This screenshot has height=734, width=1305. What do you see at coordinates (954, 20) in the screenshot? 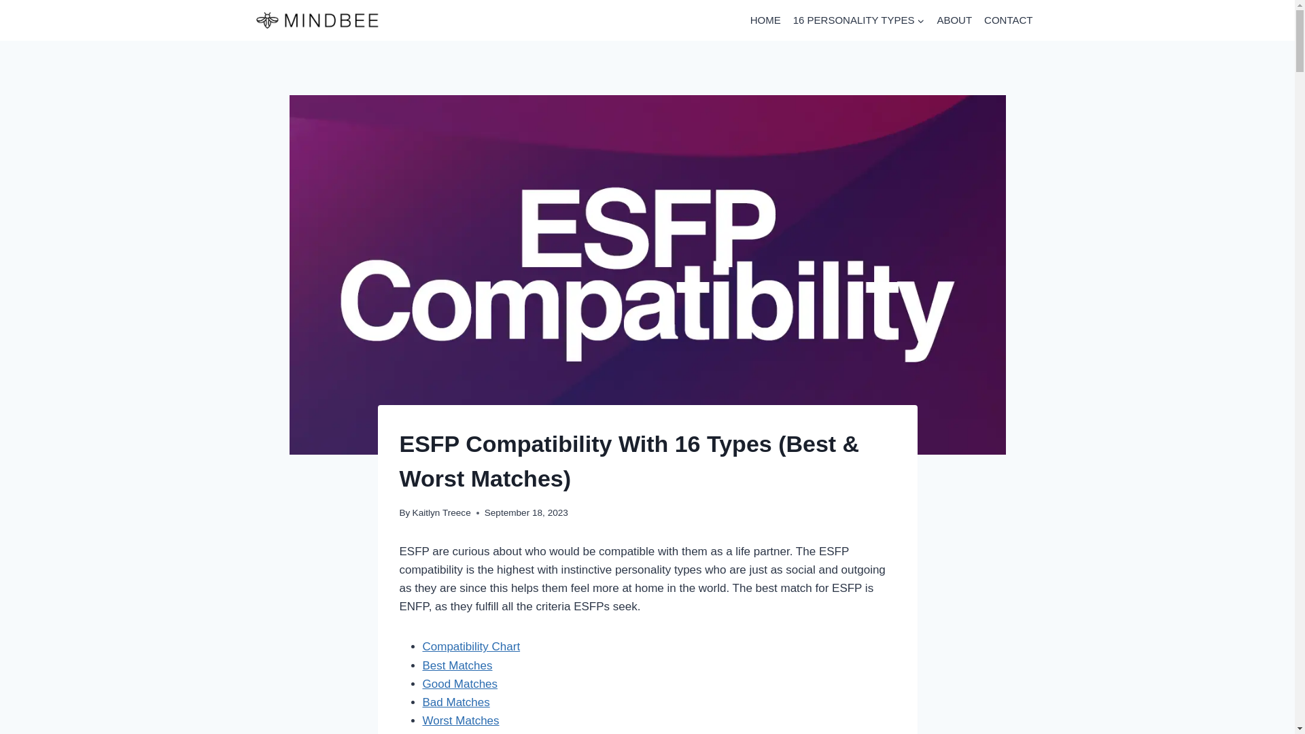
I see `ABOUT` at bounding box center [954, 20].